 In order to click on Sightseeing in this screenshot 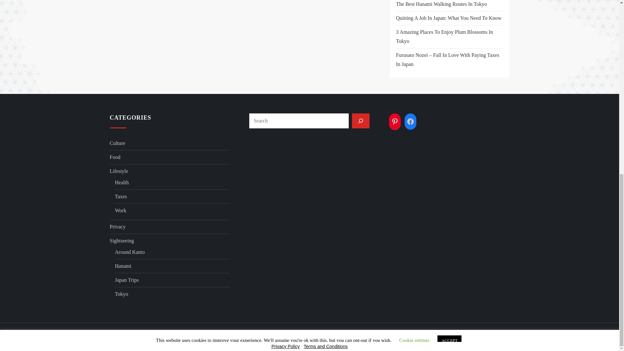, I will do `click(122, 240)`.